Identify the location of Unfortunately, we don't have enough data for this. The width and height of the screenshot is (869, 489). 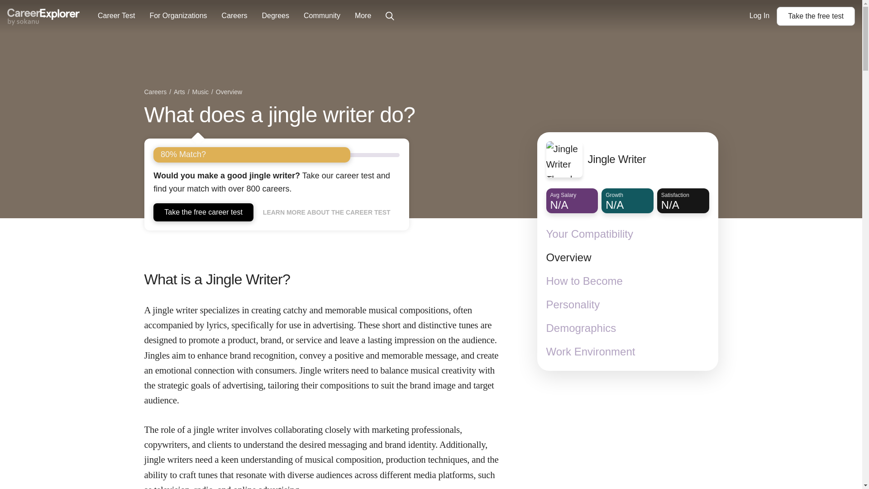
(683, 200).